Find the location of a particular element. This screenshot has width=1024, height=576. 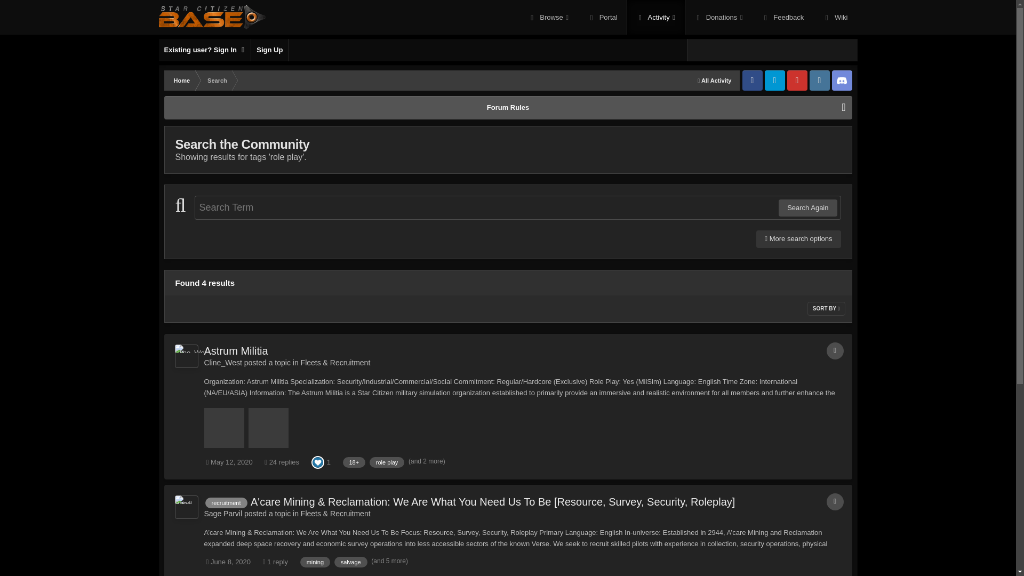

Topic is located at coordinates (835, 501).